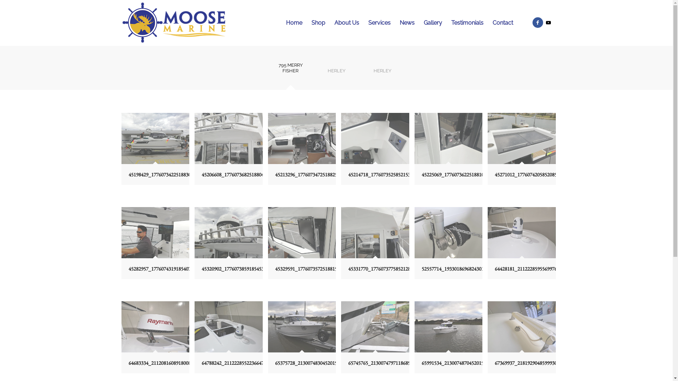 This screenshot has width=678, height=381. What do you see at coordinates (467, 23) in the screenshot?
I see `Testimonials` at bounding box center [467, 23].